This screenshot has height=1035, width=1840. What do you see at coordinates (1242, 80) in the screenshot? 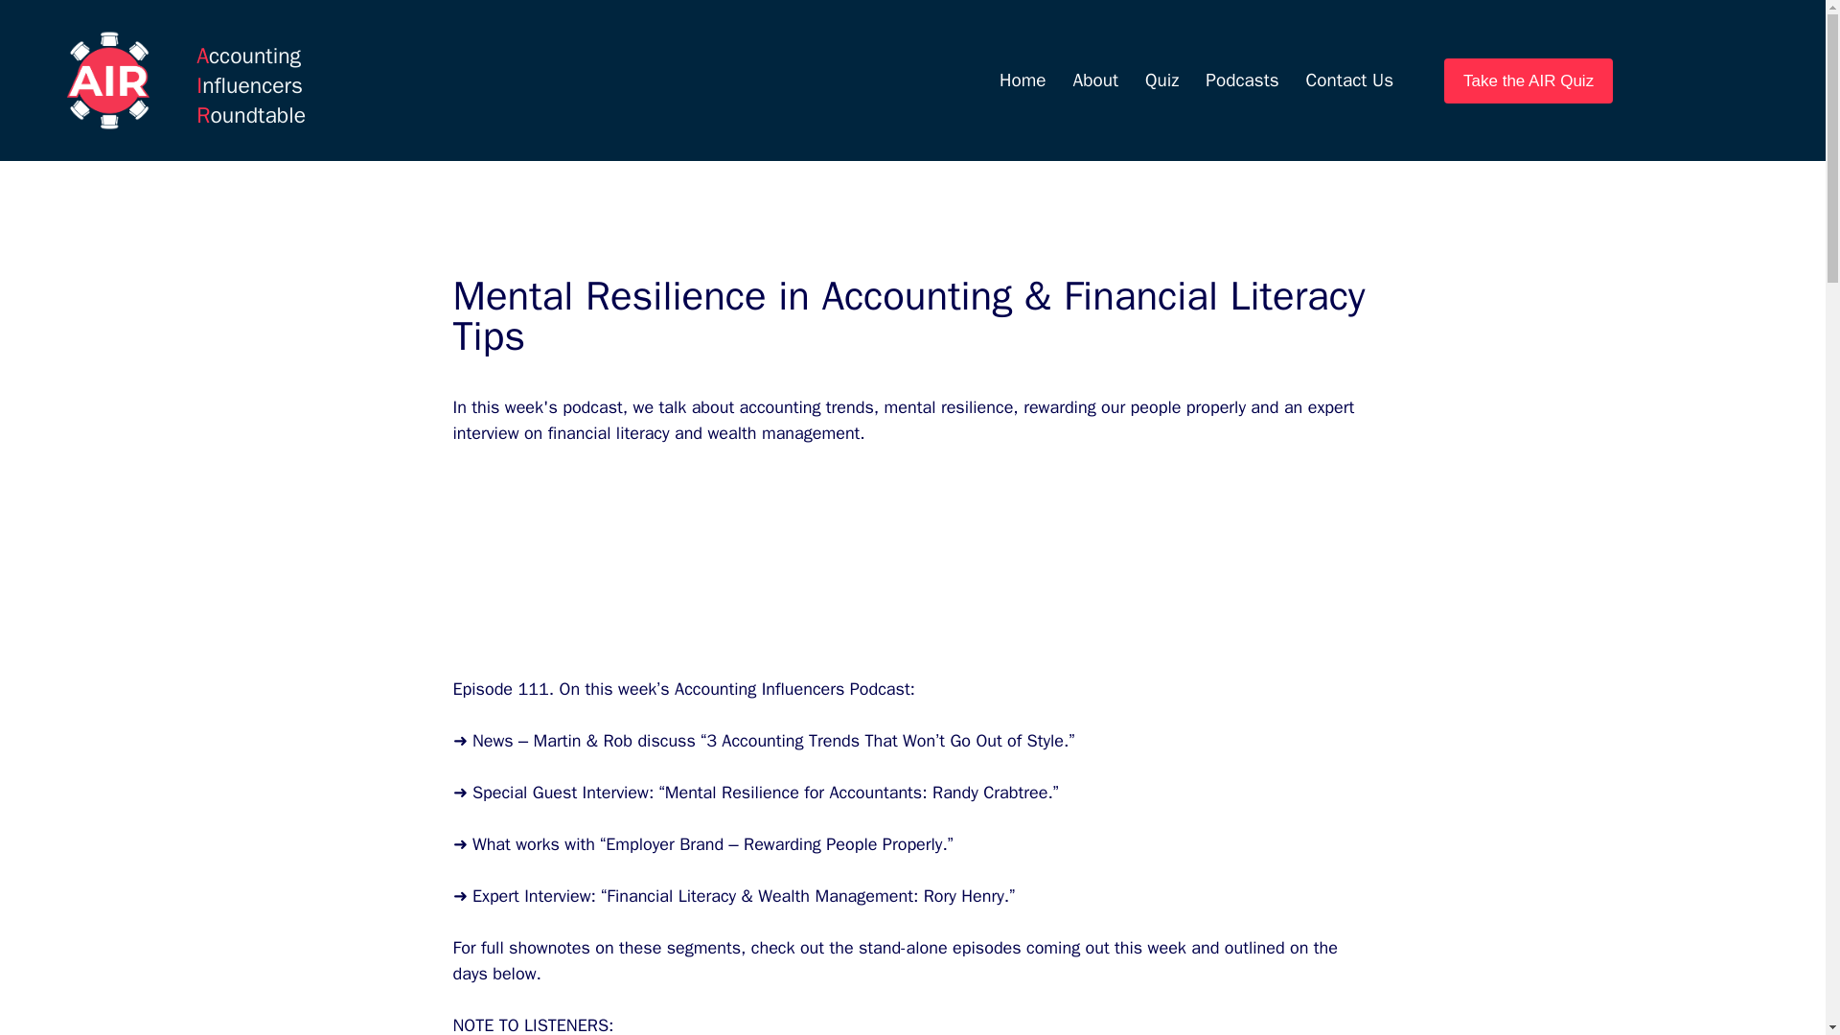
I see `Podcasts` at bounding box center [1242, 80].